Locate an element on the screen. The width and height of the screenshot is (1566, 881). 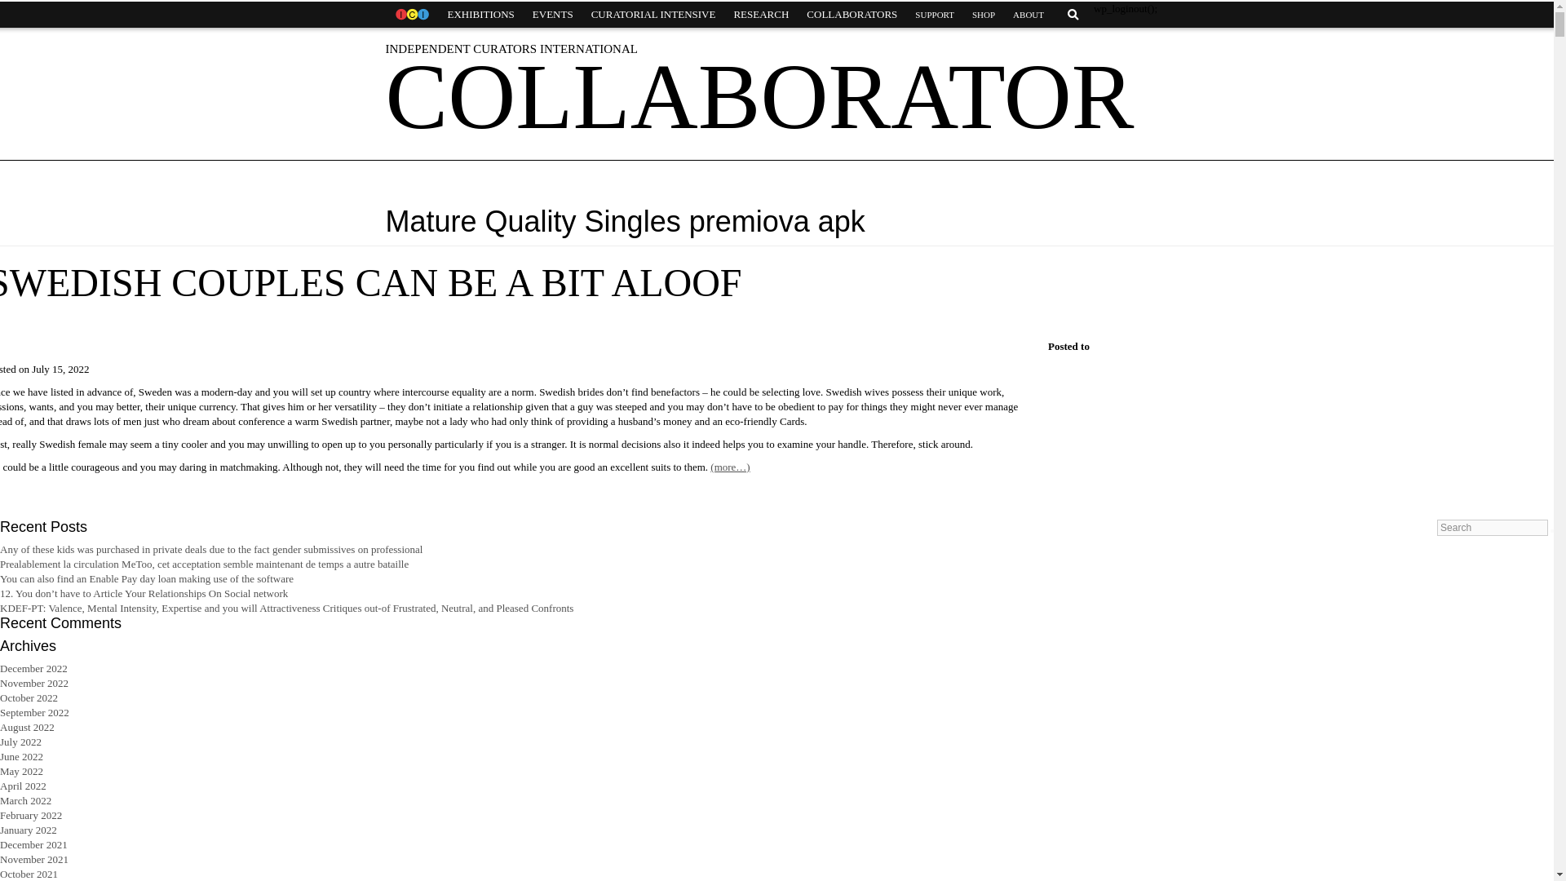
EVENTS is located at coordinates (553, 15).